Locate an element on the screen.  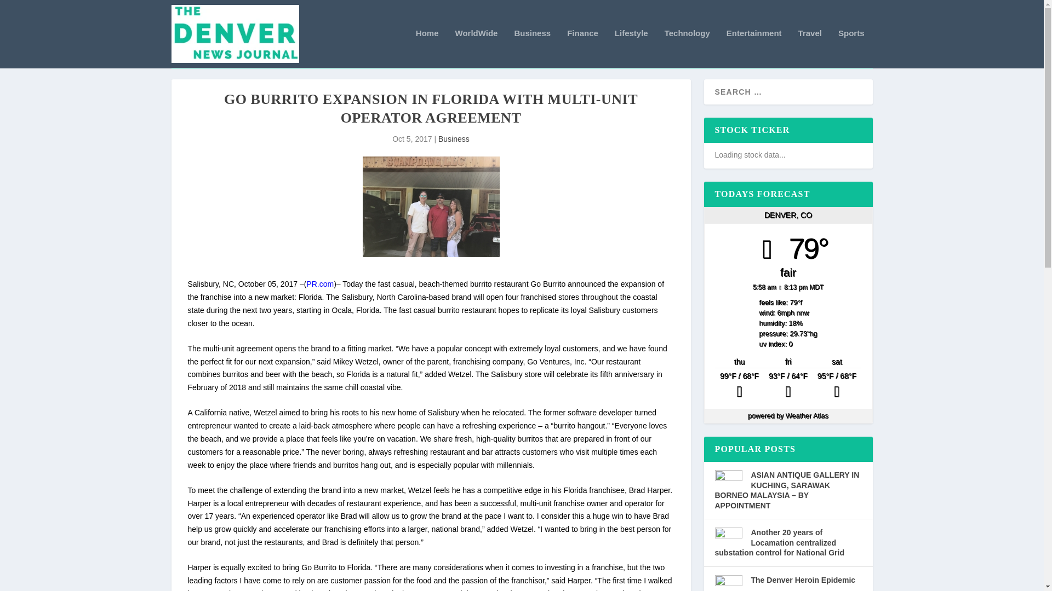
Entertainment is located at coordinates (754, 48).